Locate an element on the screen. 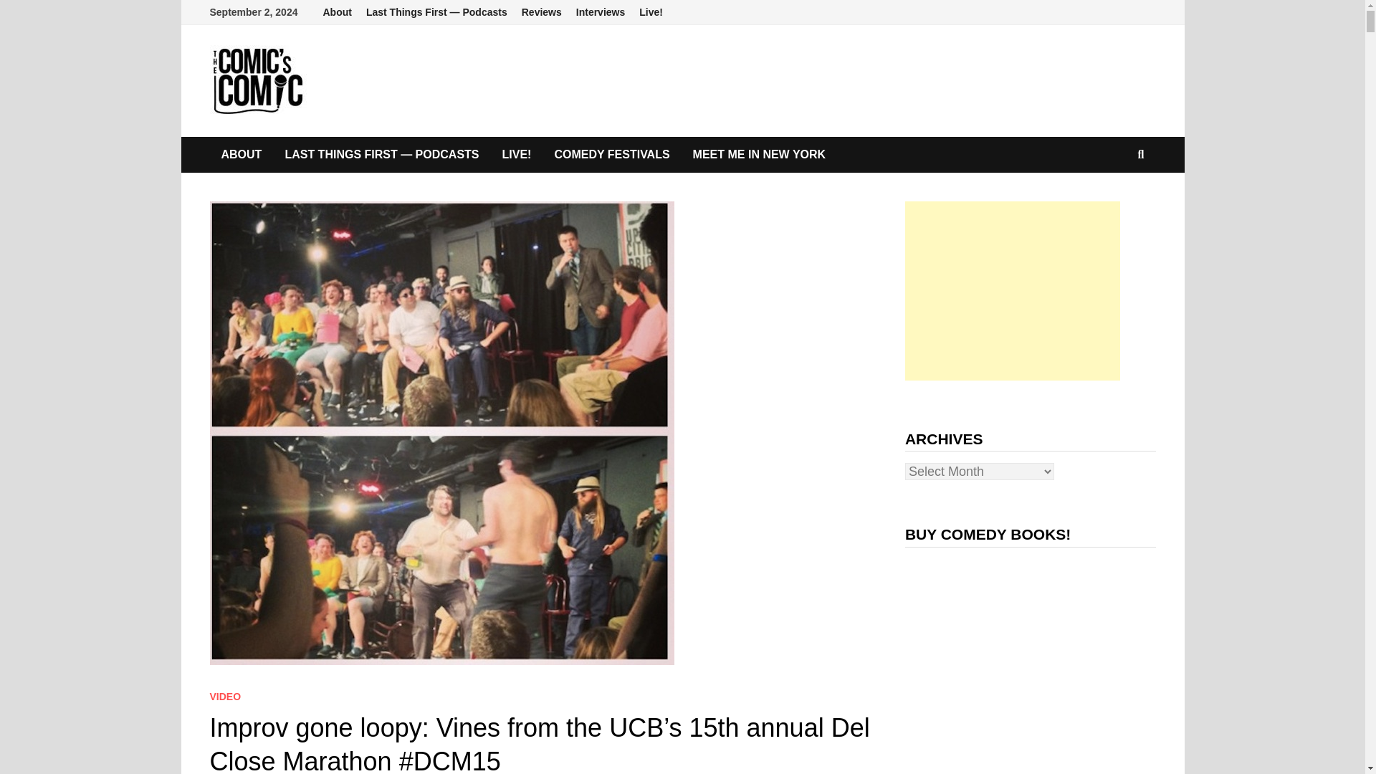  Interviews is located at coordinates (601, 12).